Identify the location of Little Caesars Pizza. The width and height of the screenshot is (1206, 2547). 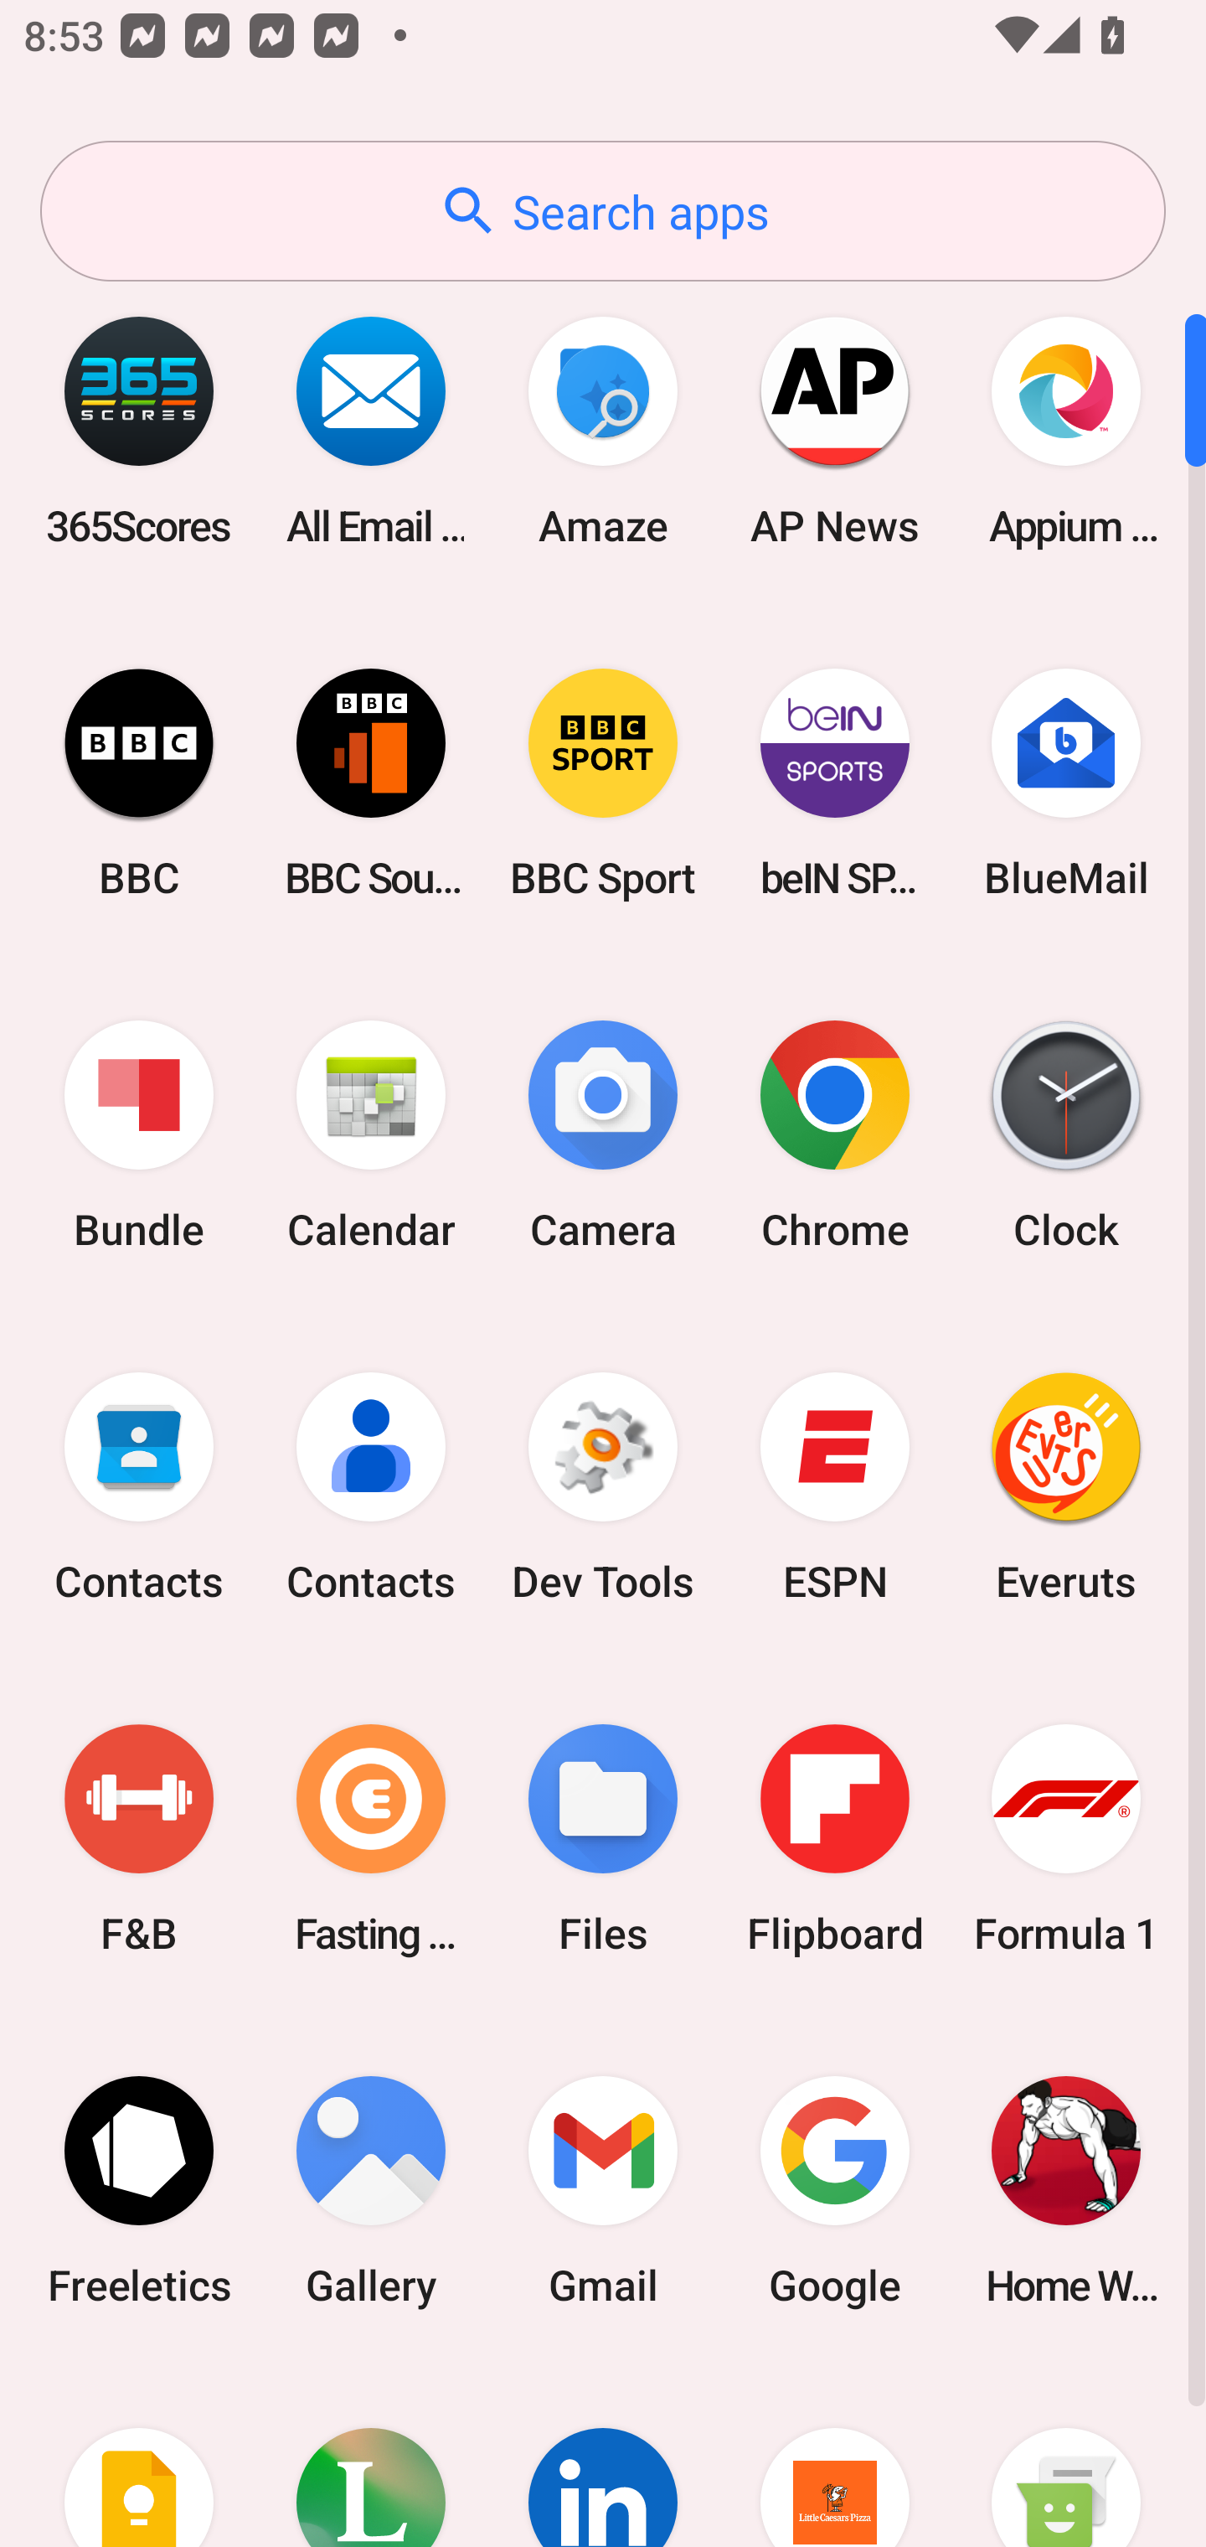
(834, 2457).